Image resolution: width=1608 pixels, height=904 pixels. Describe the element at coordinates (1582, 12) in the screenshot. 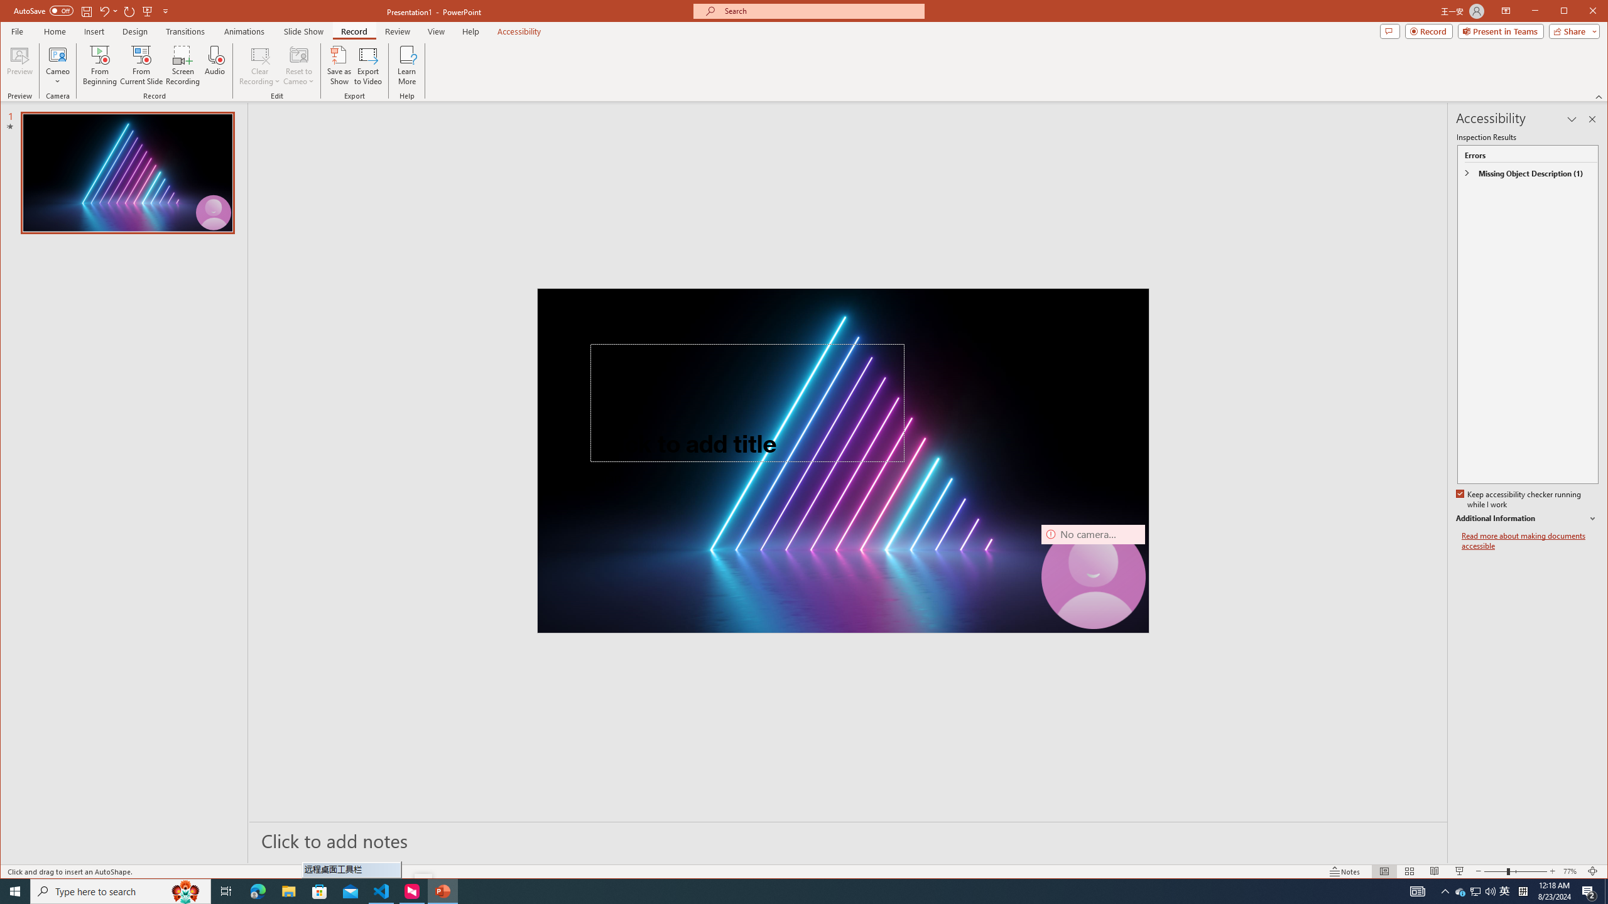

I see `Maximize` at that location.